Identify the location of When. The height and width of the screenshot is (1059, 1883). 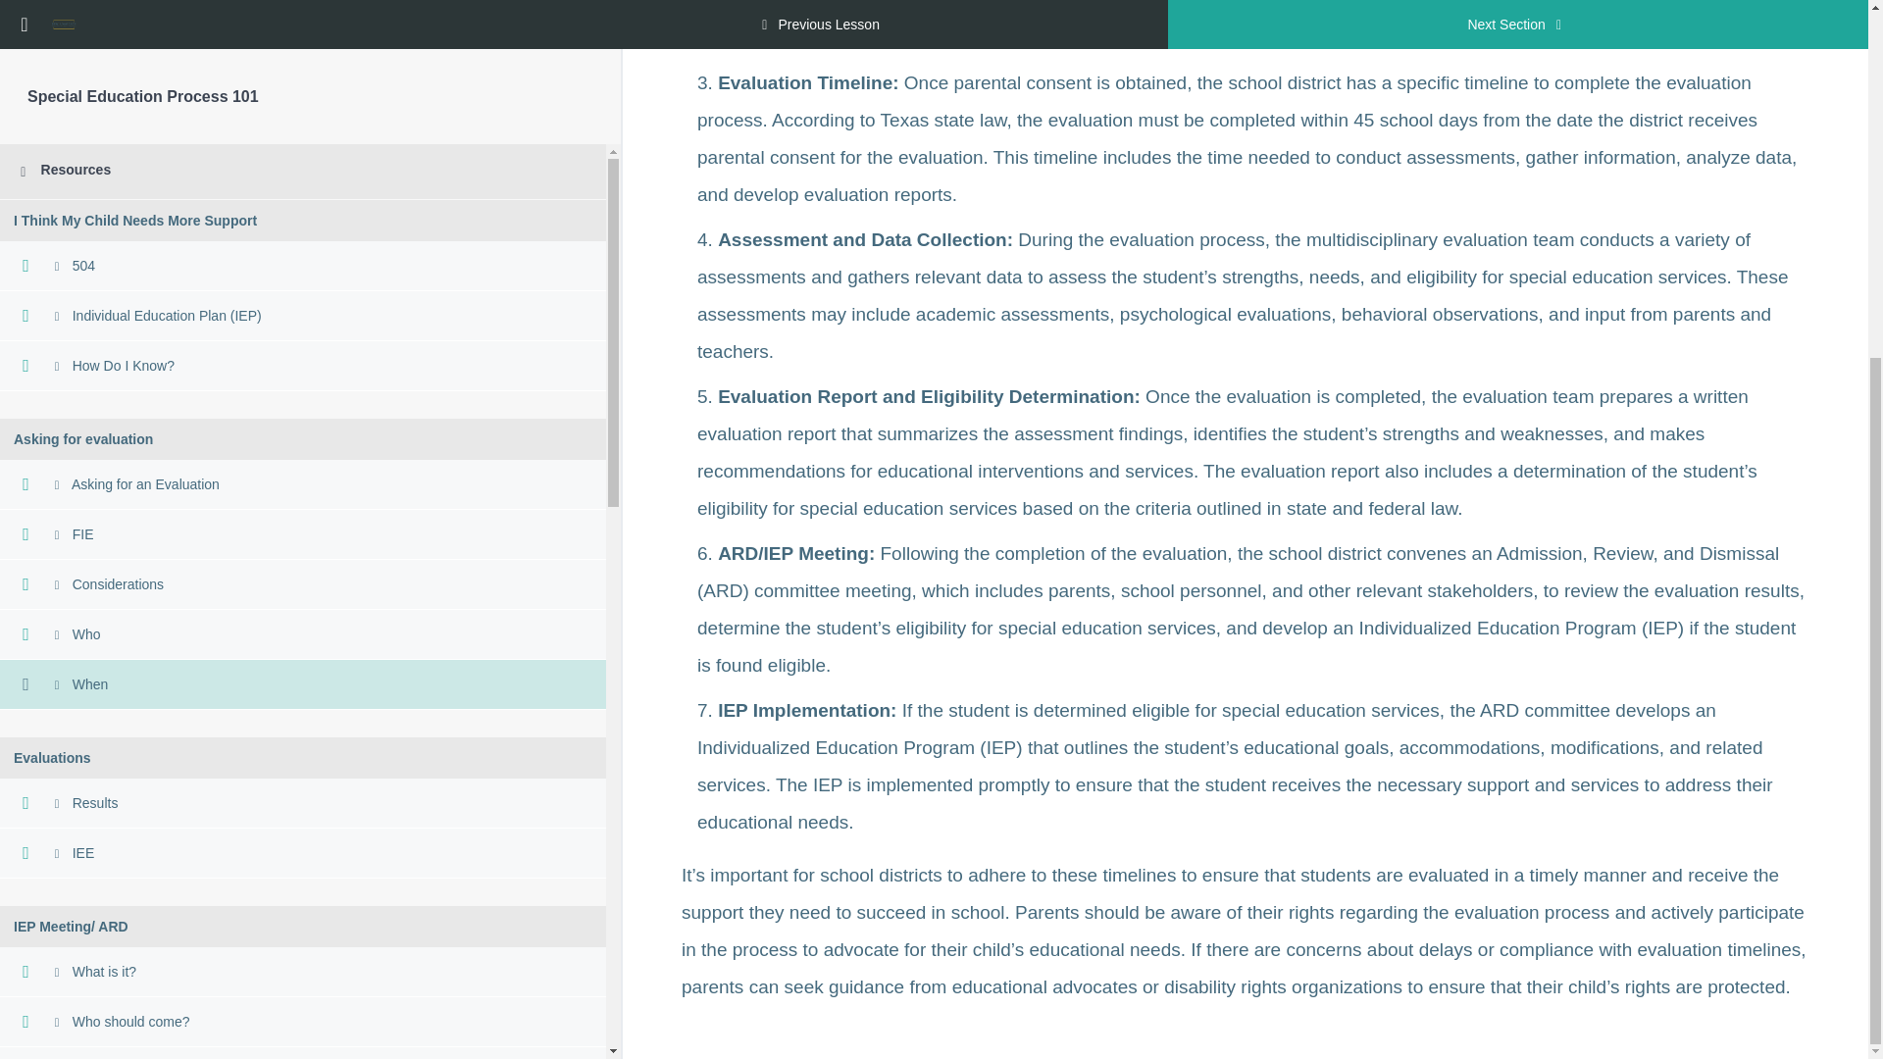
(303, 155).